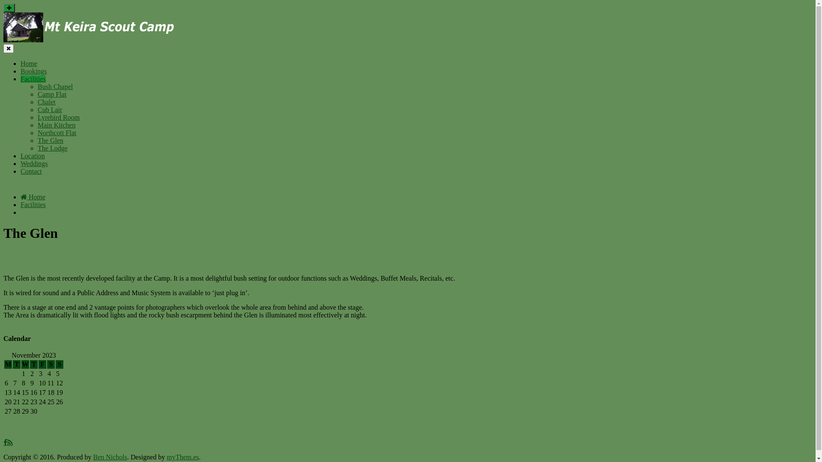 This screenshot has height=462, width=822. I want to click on Mt Keira Scout Camp - SC&T Region Scouts, so click(89, 40).